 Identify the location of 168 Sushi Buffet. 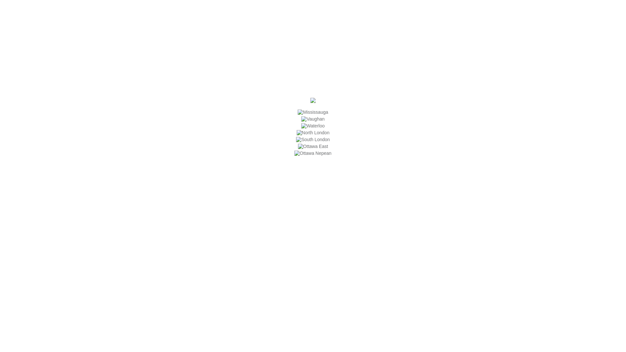
(313, 101).